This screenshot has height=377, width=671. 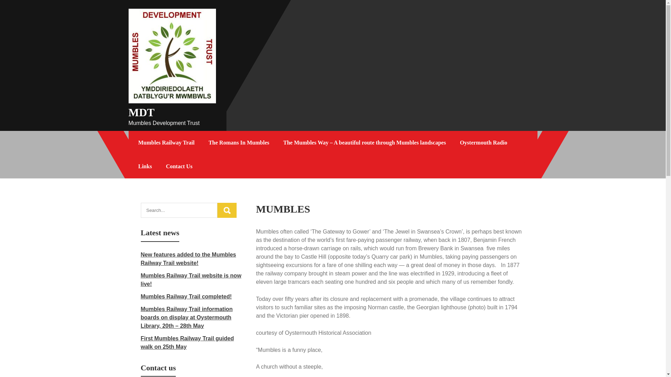 What do you see at coordinates (179, 166) in the screenshot?
I see `Contact Us` at bounding box center [179, 166].